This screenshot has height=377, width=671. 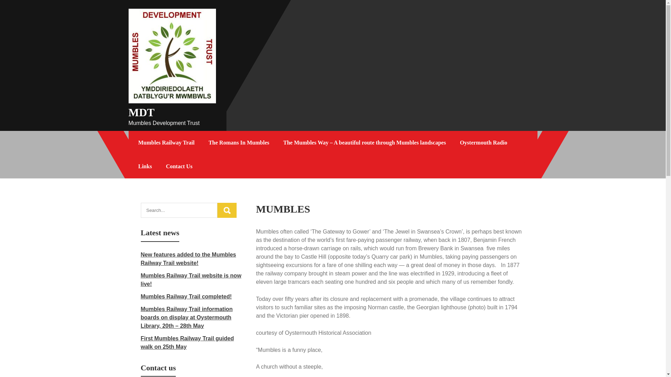 What do you see at coordinates (179, 166) in the screenshot?
I see `Contact Us` at bounding box center [179, 166].